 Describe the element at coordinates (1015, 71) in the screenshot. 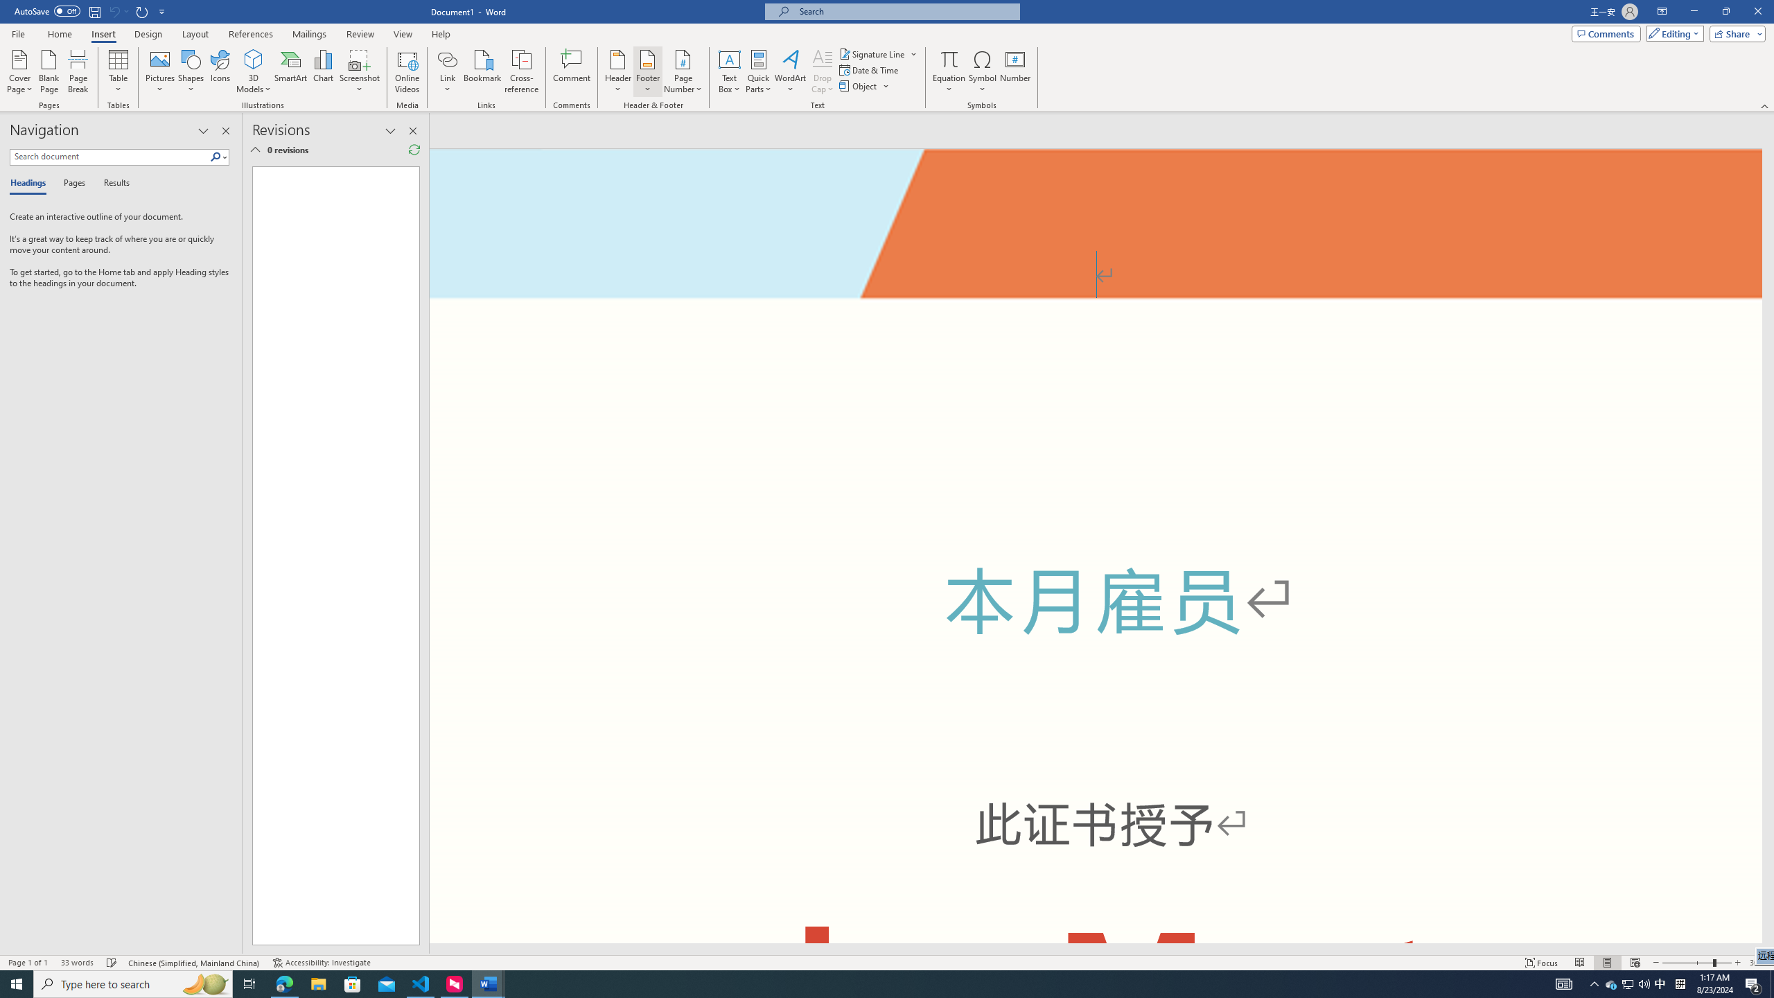

I see `Number...` at that location.